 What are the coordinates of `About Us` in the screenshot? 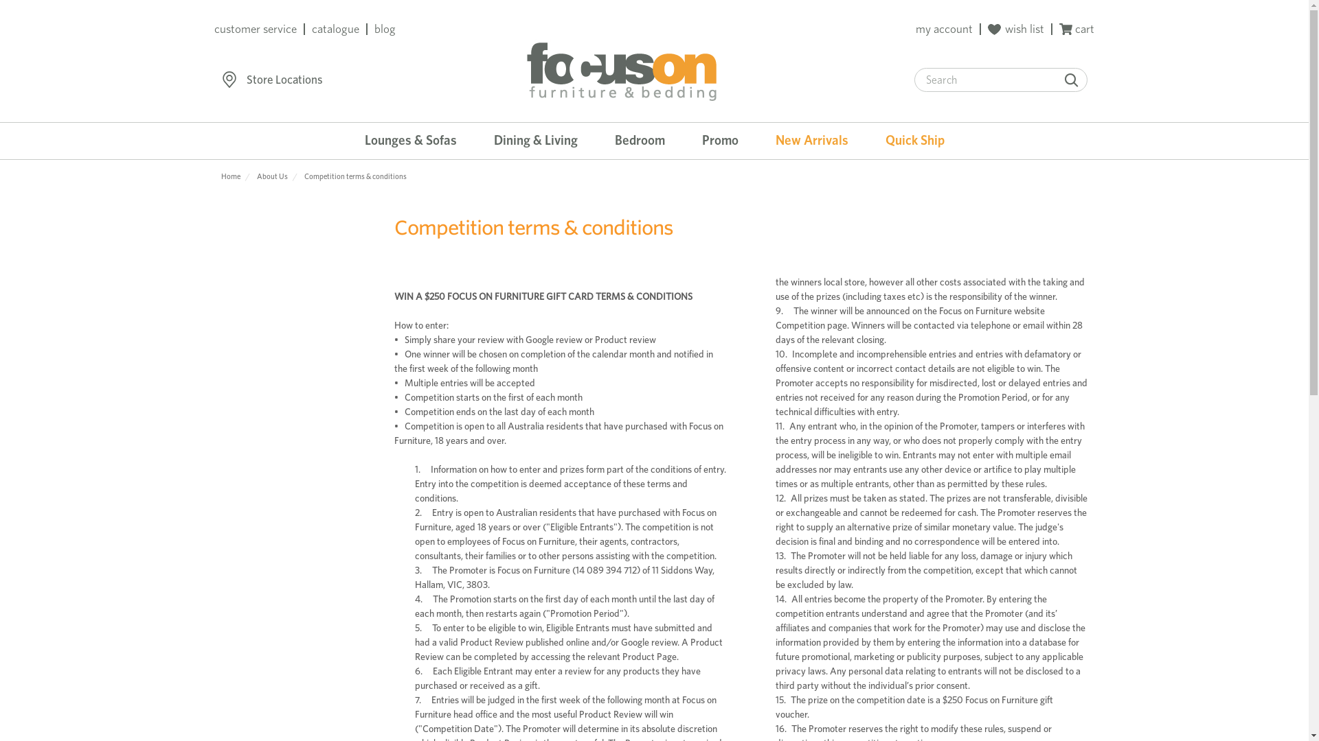 It's located at (272, 176).